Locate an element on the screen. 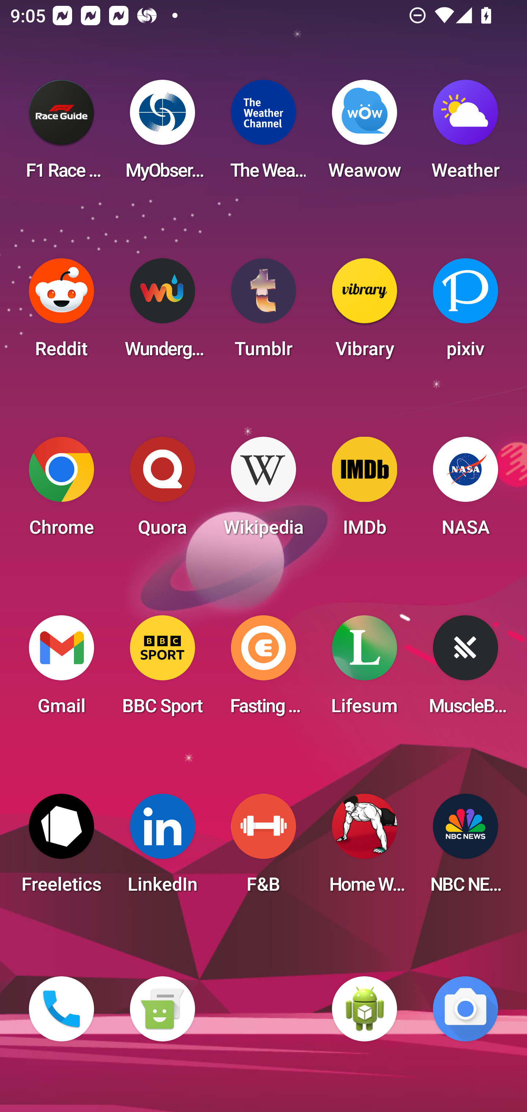 This screenshot has height=1112, width=527. Lifesum is located at coordinates (365, 669).